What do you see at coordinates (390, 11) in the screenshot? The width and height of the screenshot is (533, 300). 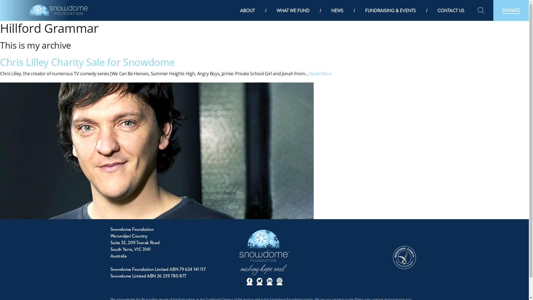 I see `FUNDRAISING & EVENTS` at bounding box center [390, 11].